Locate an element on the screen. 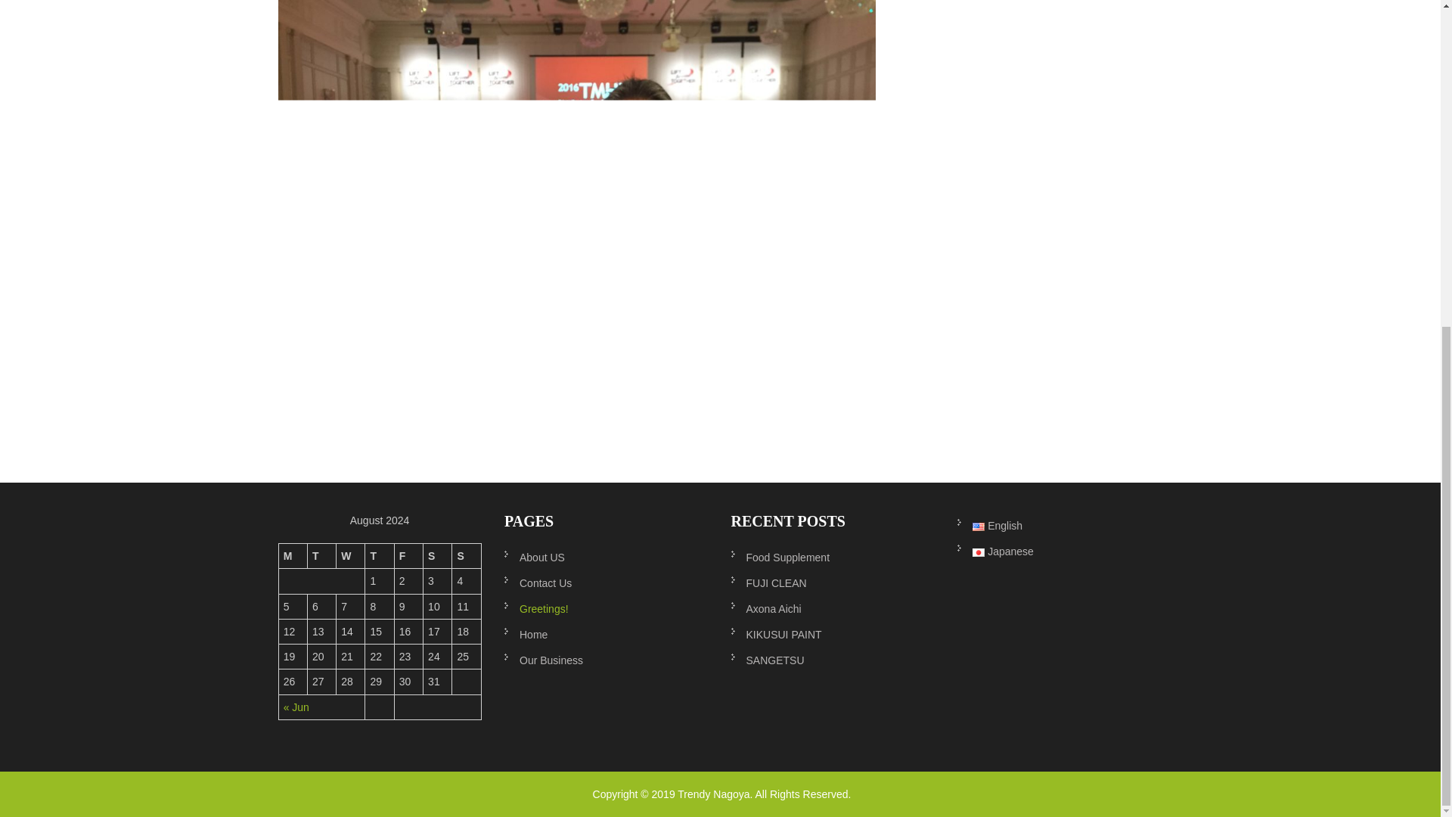 The height and width of the screenshot is (817, 1452). FUJI CLEAN is located at coordinates (832, 582).